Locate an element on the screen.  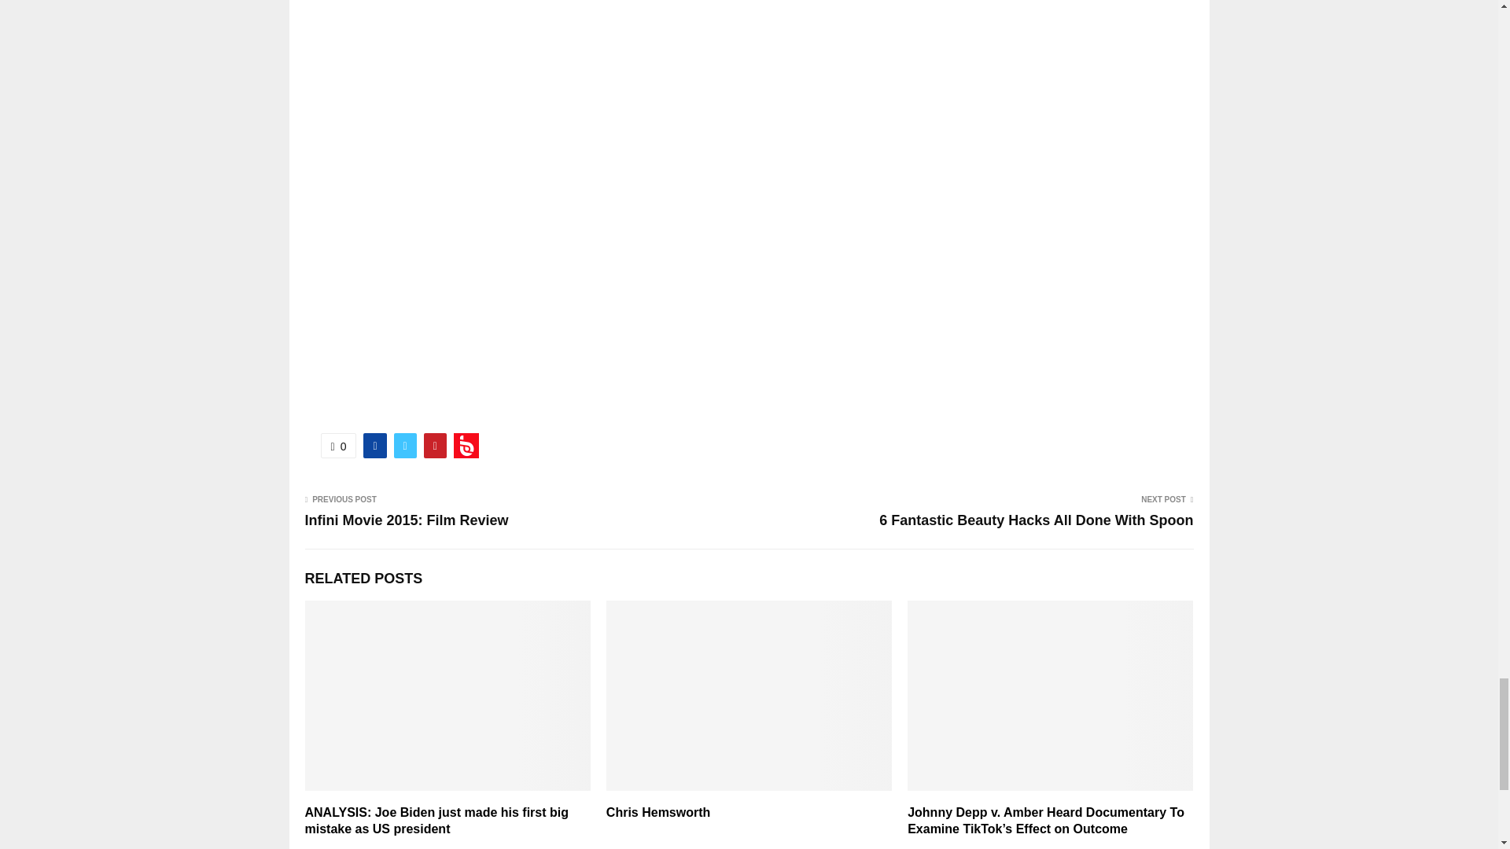
Infini Movie 2015: Film Review is located at coordinates (407, 520).